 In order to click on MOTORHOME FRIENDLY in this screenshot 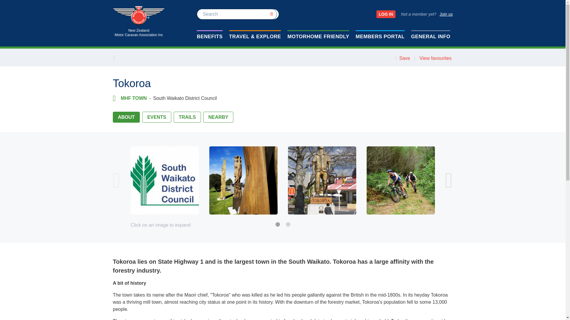, I will do `click(446, 14)`.